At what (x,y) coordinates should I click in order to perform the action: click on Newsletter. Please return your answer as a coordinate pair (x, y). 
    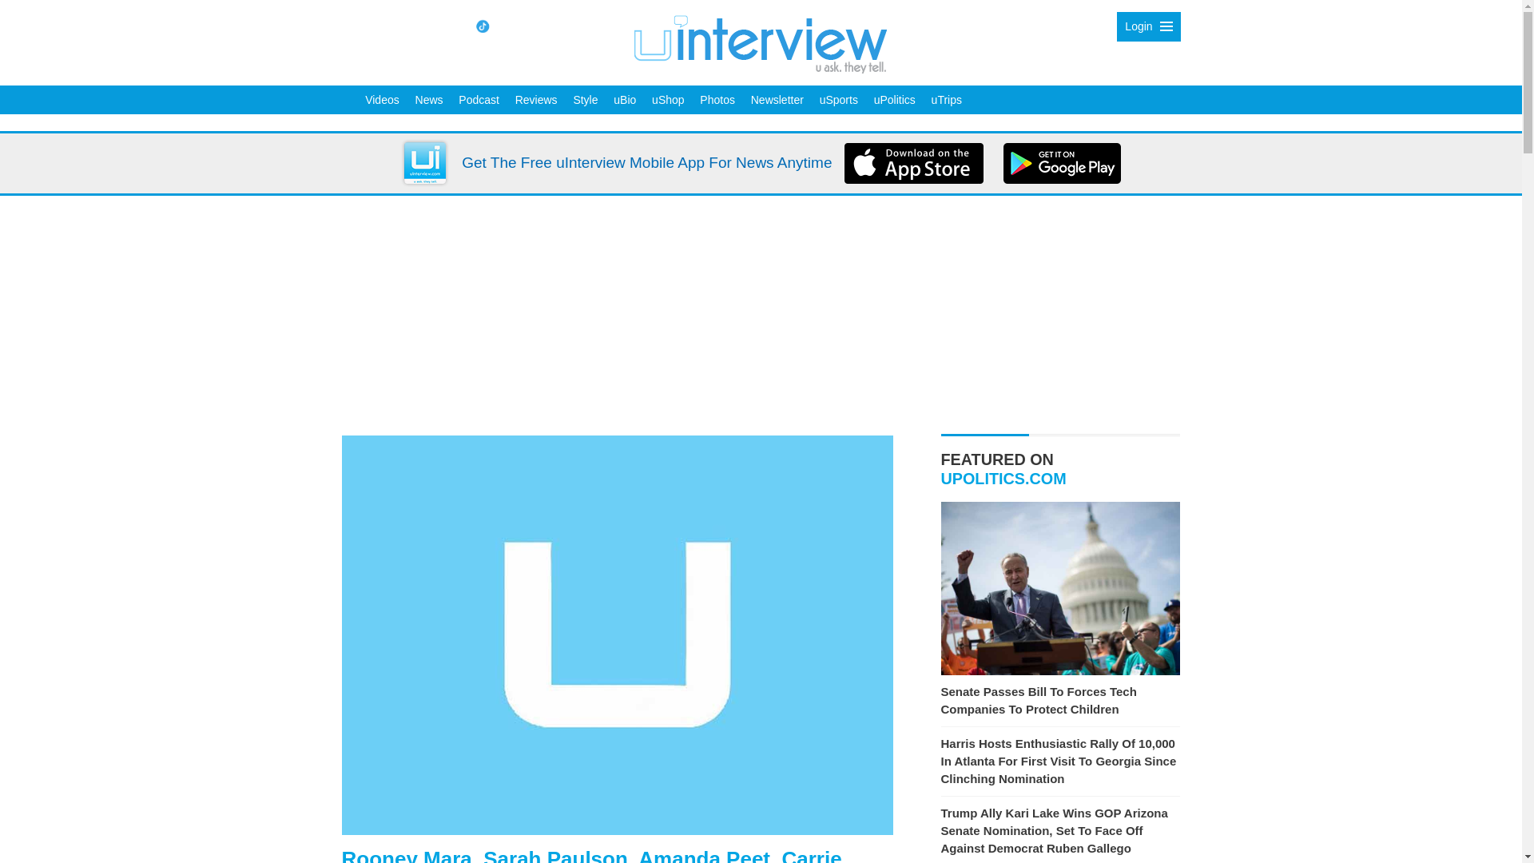
    Looking at the image, I should click on (777, 99).